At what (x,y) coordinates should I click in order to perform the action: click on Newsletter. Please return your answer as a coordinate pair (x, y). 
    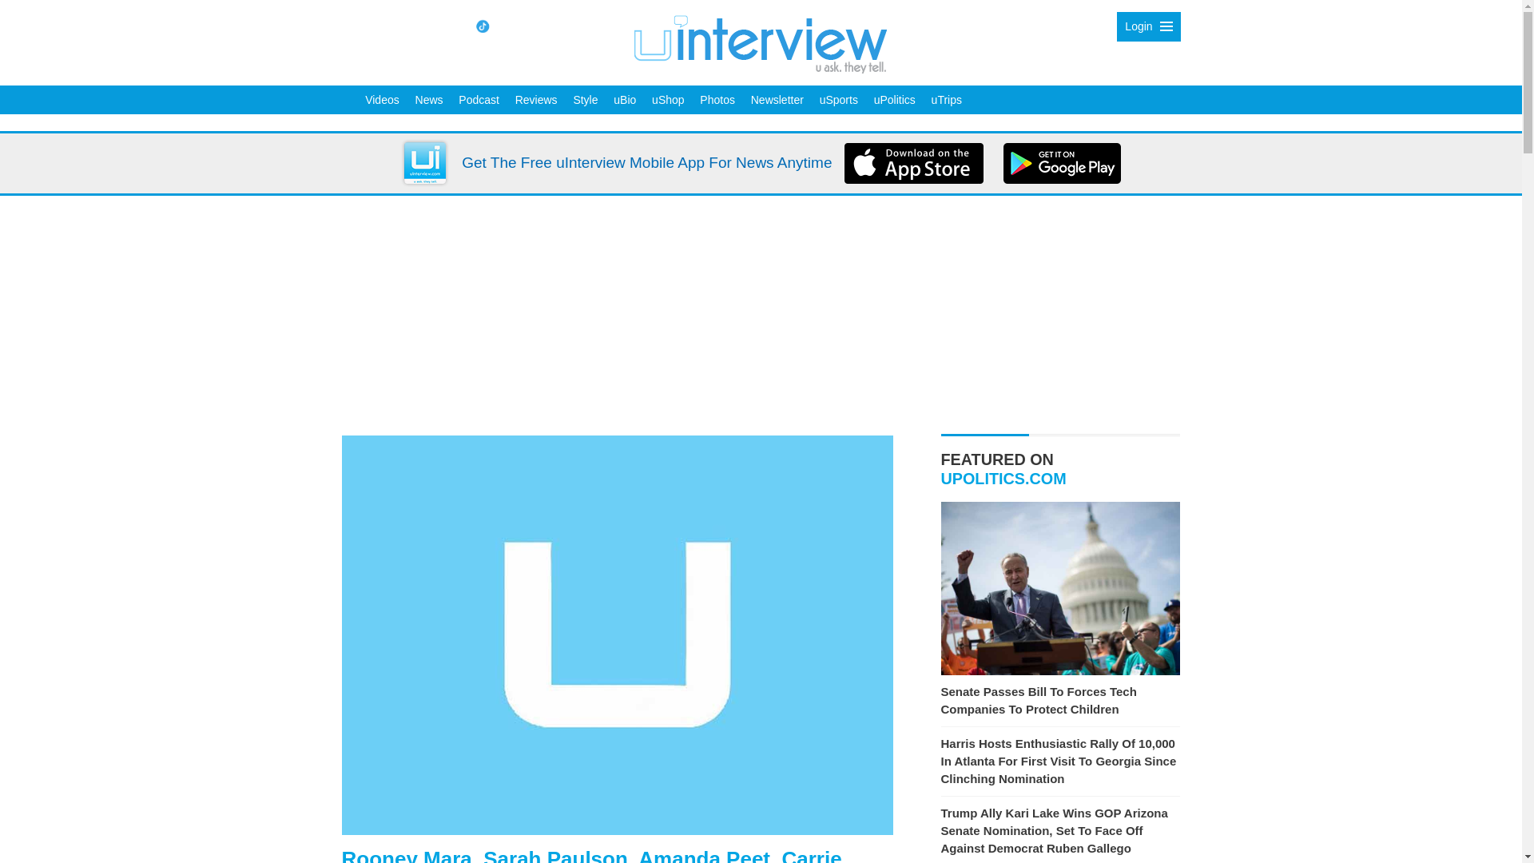
    Looking at the image, I should click on (777, 99).